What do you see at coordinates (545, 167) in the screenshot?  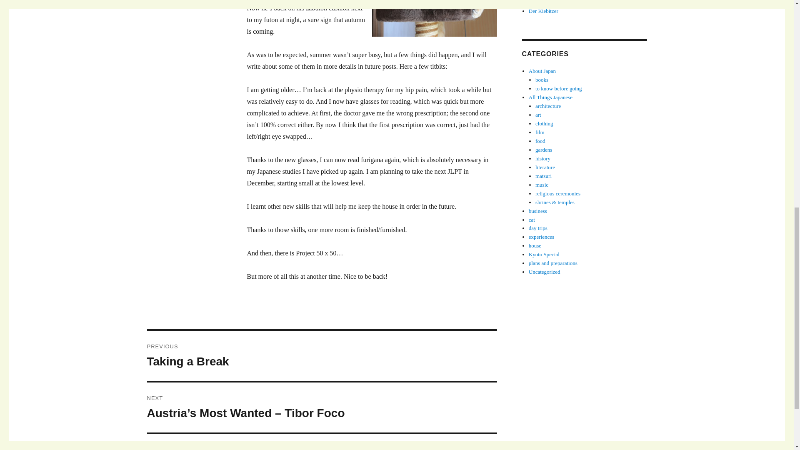 I see `literature` at bounding box center [545, 167].